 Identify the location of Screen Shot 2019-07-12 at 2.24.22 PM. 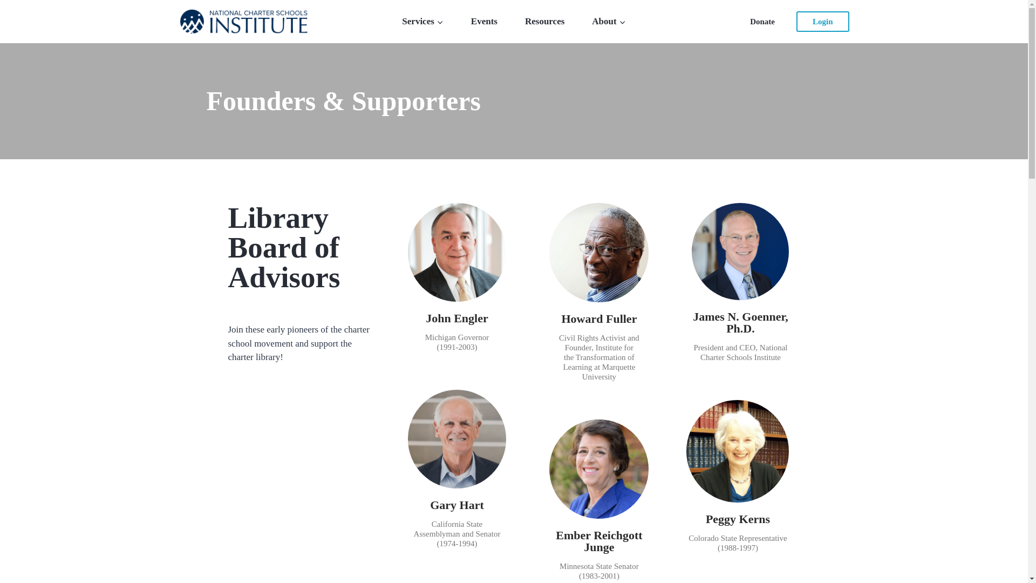
(737, 451).